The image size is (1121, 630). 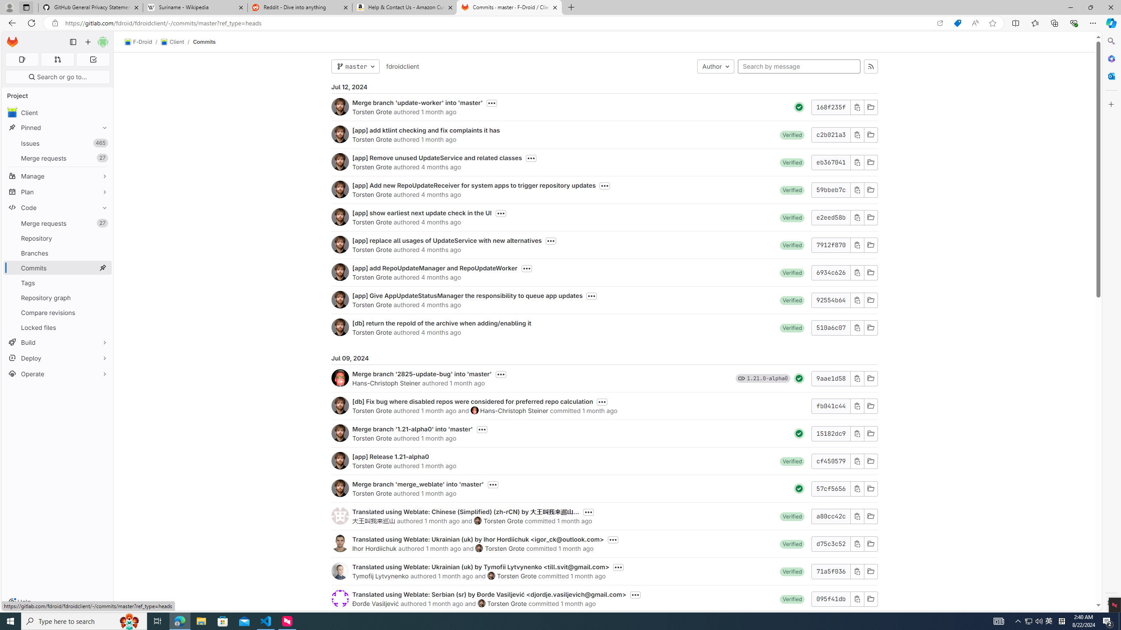 What do you see at coordinates (871, 598) in the screenshot?
I see `Browse Files` at bounding box center [871, 598].